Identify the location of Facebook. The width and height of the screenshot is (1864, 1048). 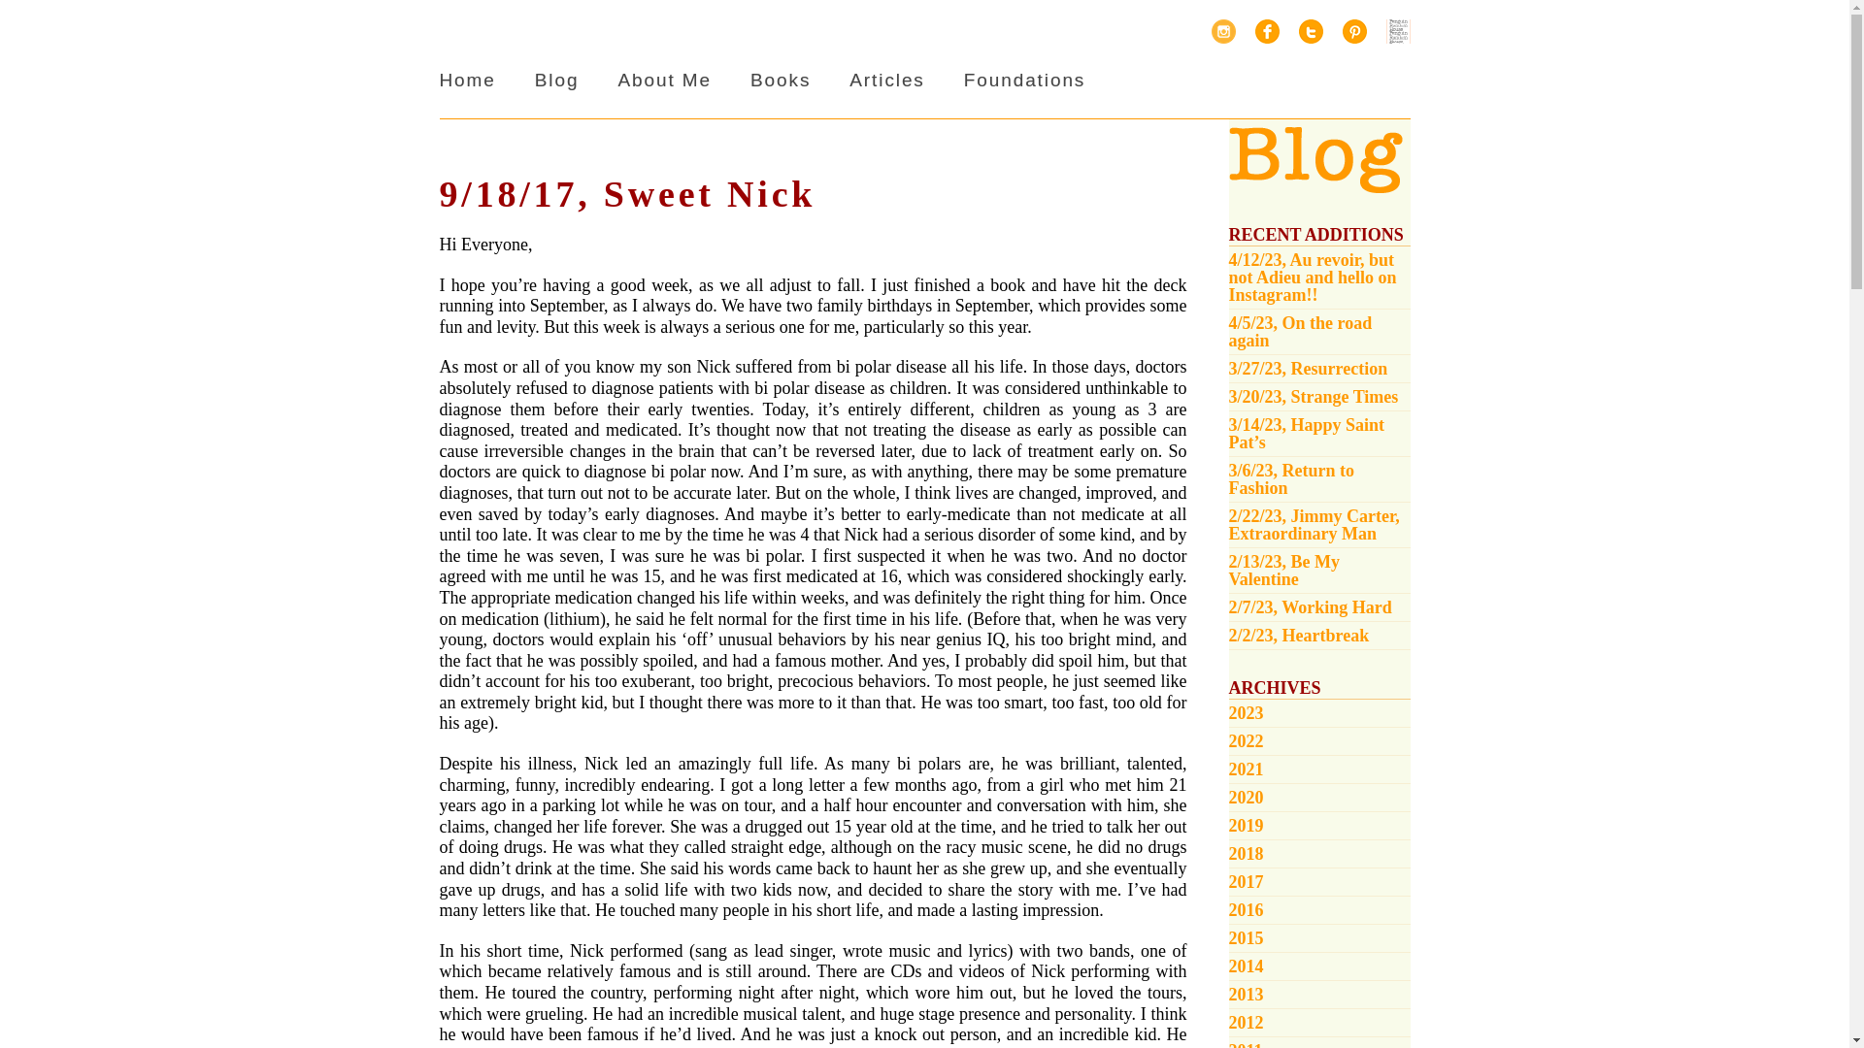
(1266, 31).